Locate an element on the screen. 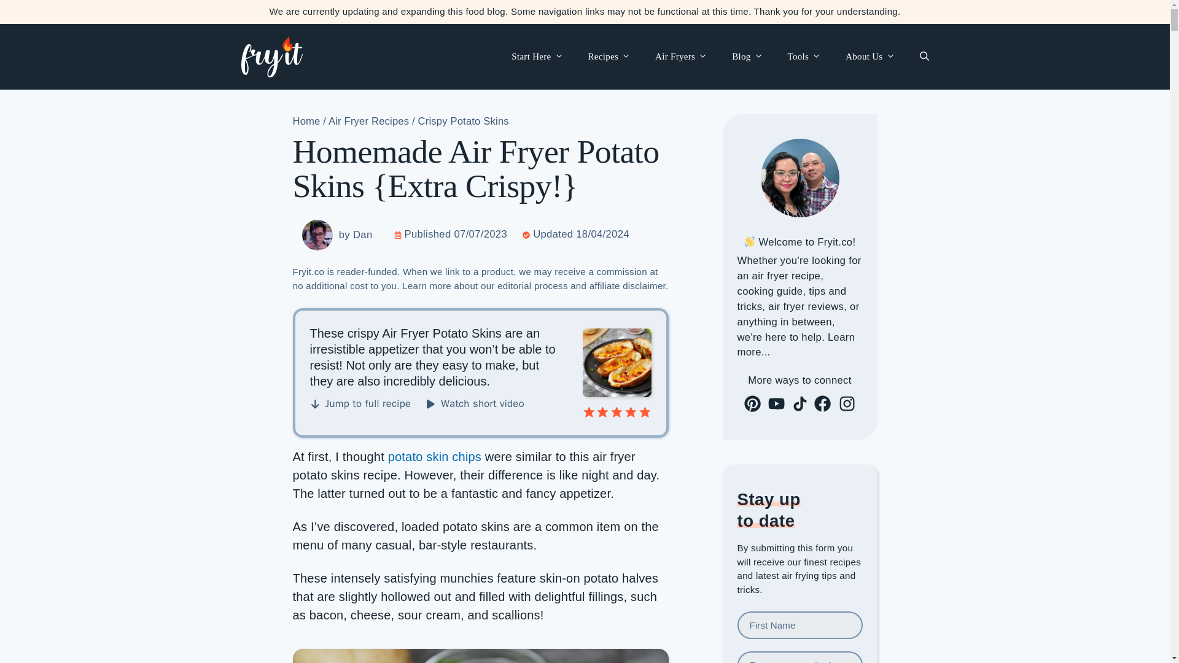 The height and width of the screenshot is (663, 1179). Recipes is located at coordinates (610, 56).